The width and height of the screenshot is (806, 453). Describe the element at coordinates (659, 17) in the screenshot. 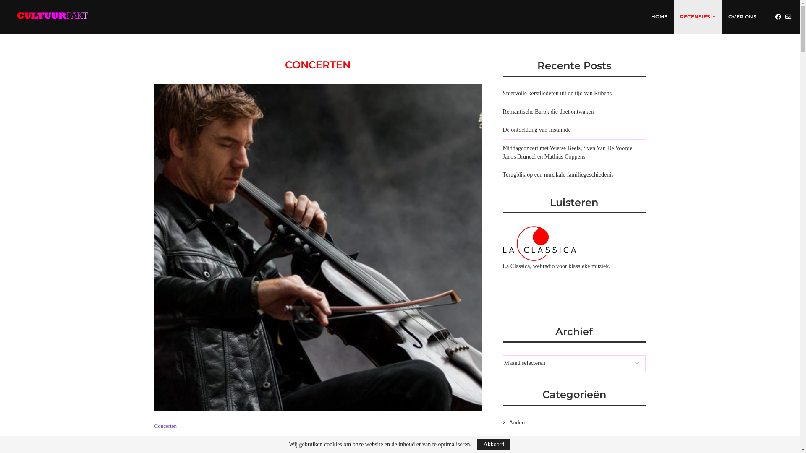

I see `HOME` at that location.